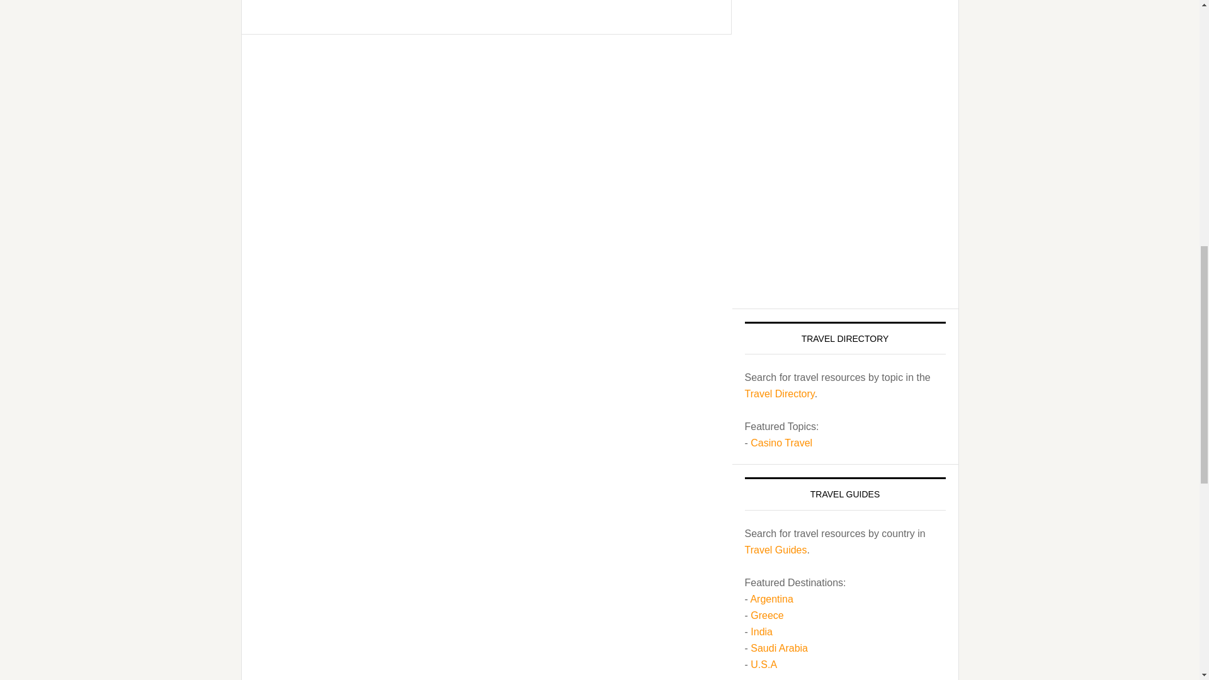 This screenshot has height=680, width=1209. What do you see at coordinates (767, 615) in the screenshot?
I see `Greece` at bounding box center [767, 615].